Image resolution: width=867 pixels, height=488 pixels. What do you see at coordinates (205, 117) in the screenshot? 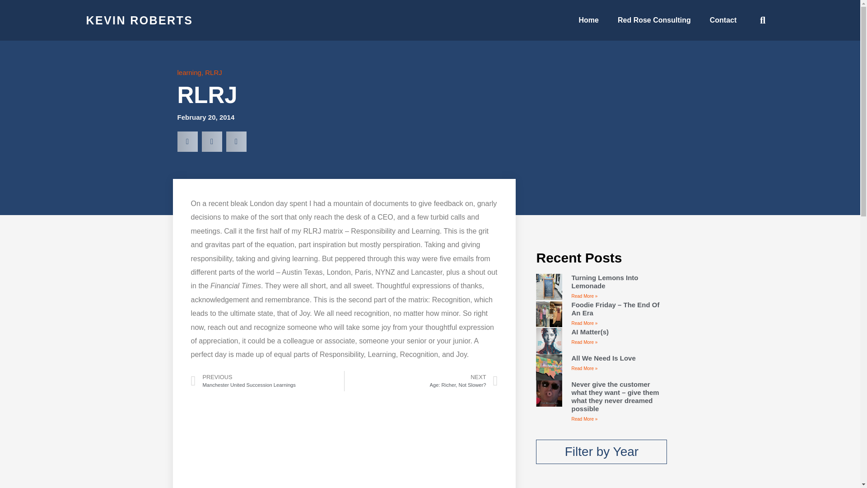
I see `Red Rose Consulting` at bounding box center [205, 117].